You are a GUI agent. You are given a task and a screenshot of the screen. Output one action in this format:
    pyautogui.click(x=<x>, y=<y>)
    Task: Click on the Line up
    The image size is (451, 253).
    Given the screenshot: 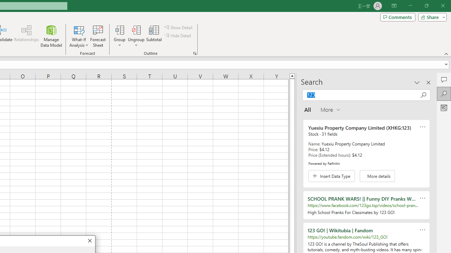 What is the action you would take?
    pyautogui.click(x=292, y=76)
    